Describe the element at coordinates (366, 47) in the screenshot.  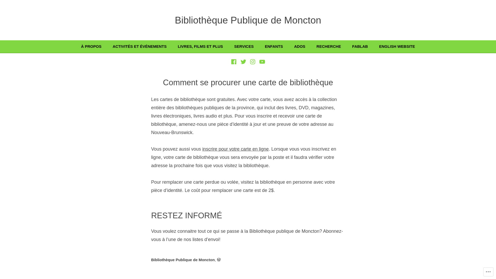
I see `FABLAB` at that location.